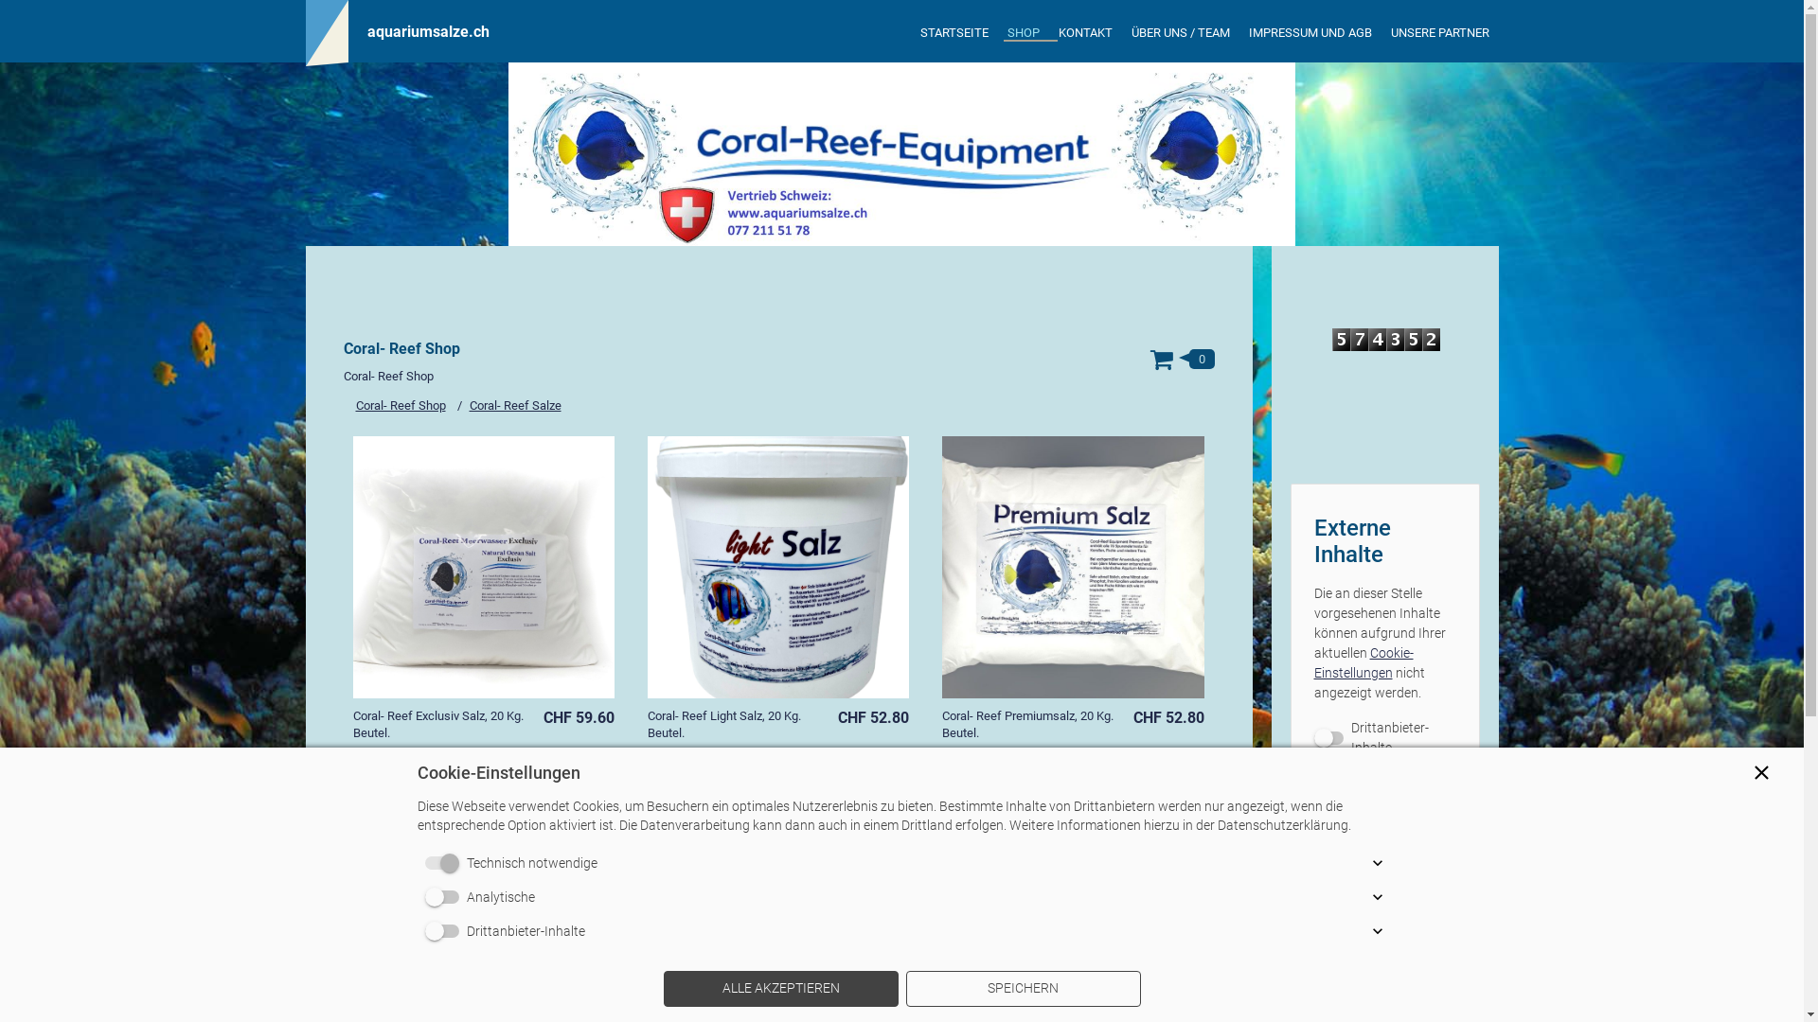 The height and width of the screenshot is (1022, 1818). What do you see at coordinates (1085, 34) in the screenshot?
I see `KONTAKT` at bounding box center [1085, 34].